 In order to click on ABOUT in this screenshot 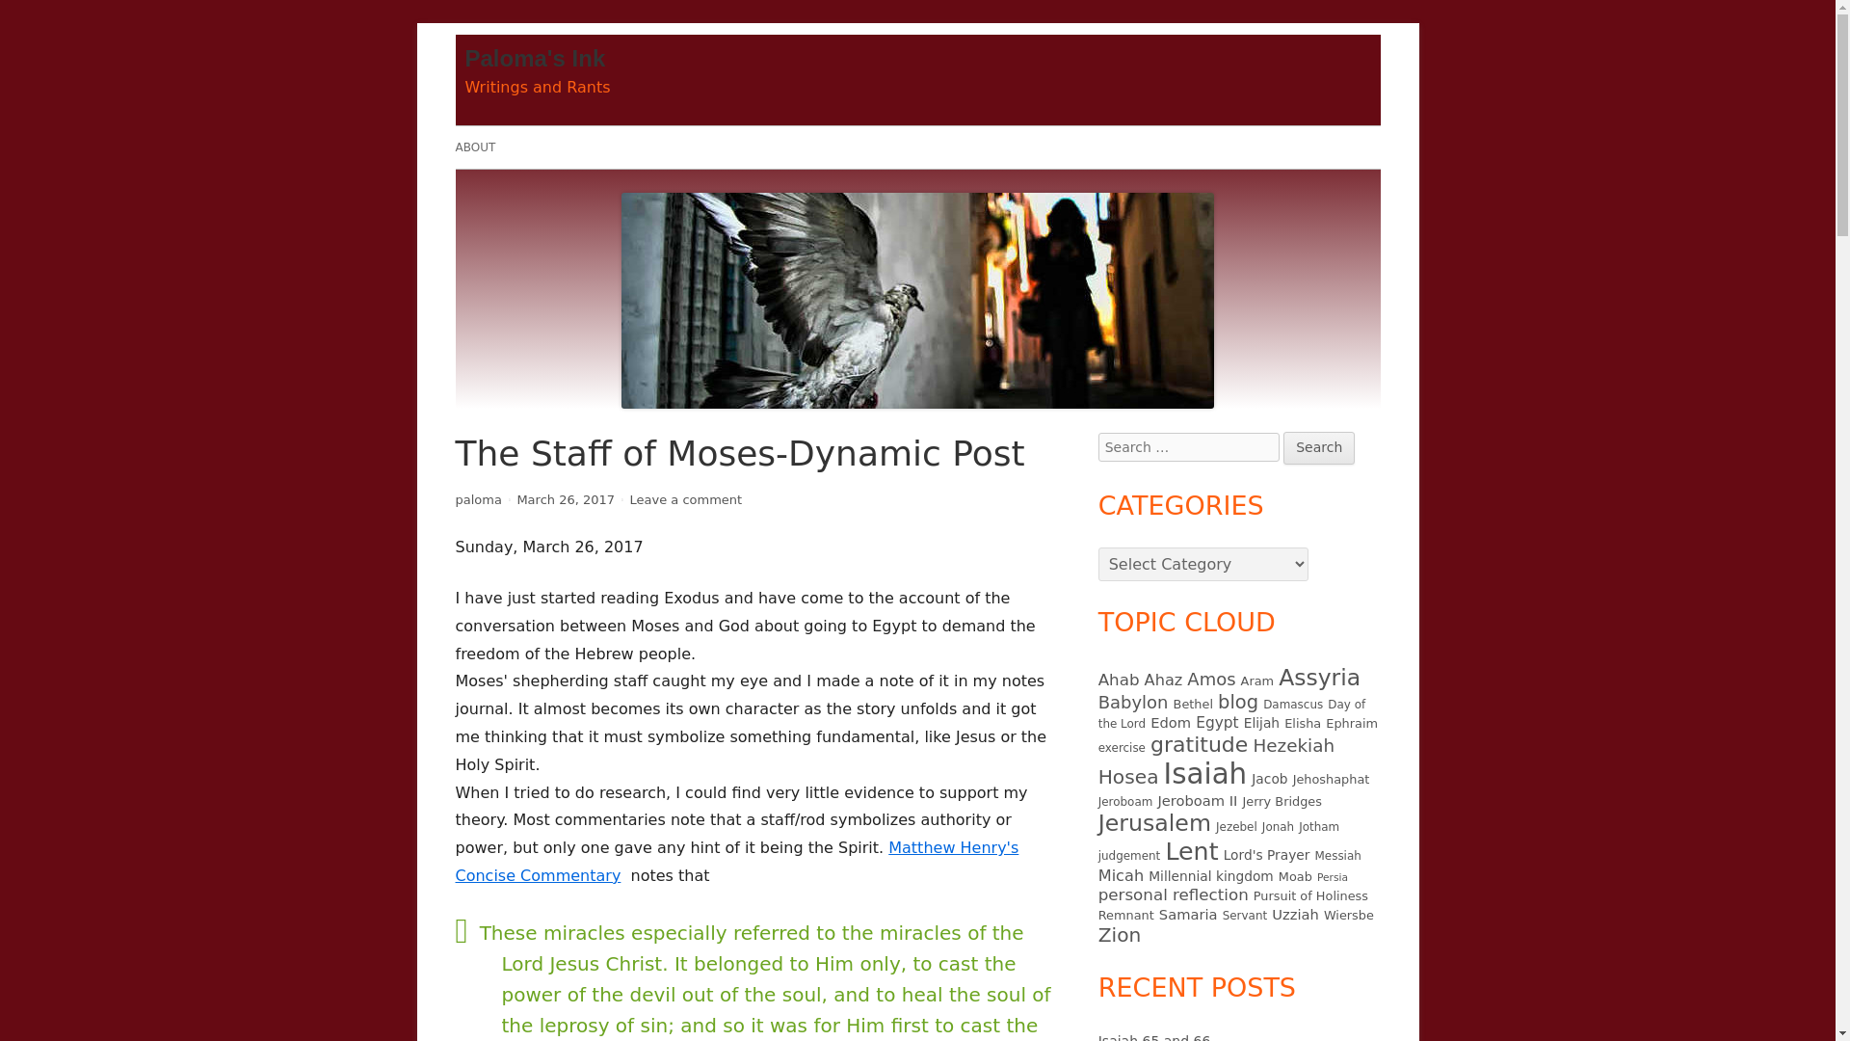, I will do `click(1318, 447)`.